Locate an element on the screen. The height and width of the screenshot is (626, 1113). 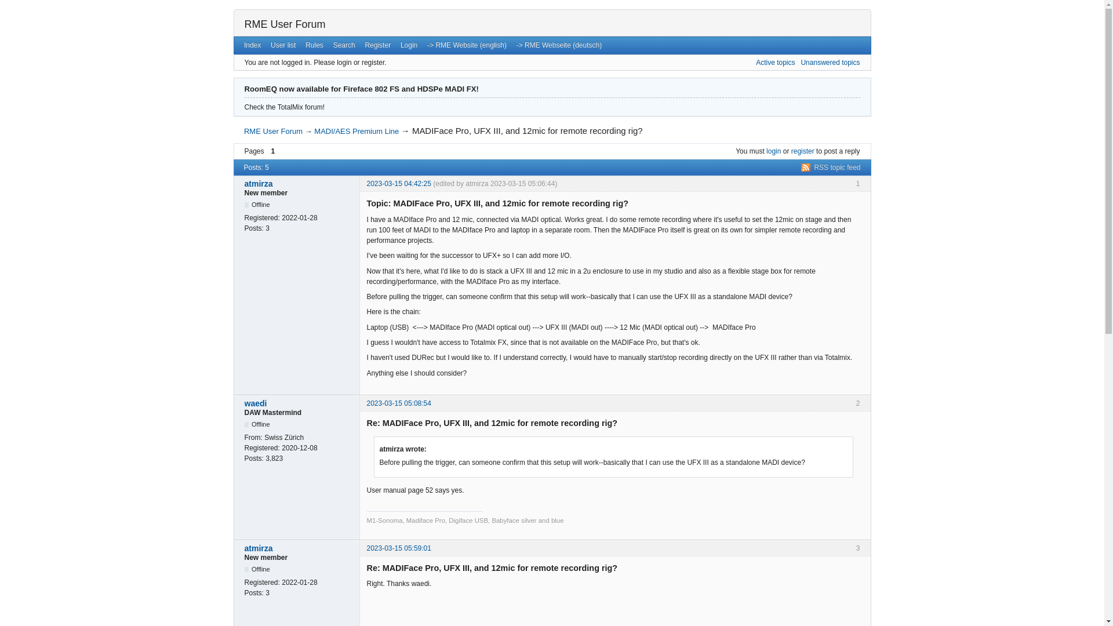
Find topics which have not been replied to. is located at coordinates (830, 63).